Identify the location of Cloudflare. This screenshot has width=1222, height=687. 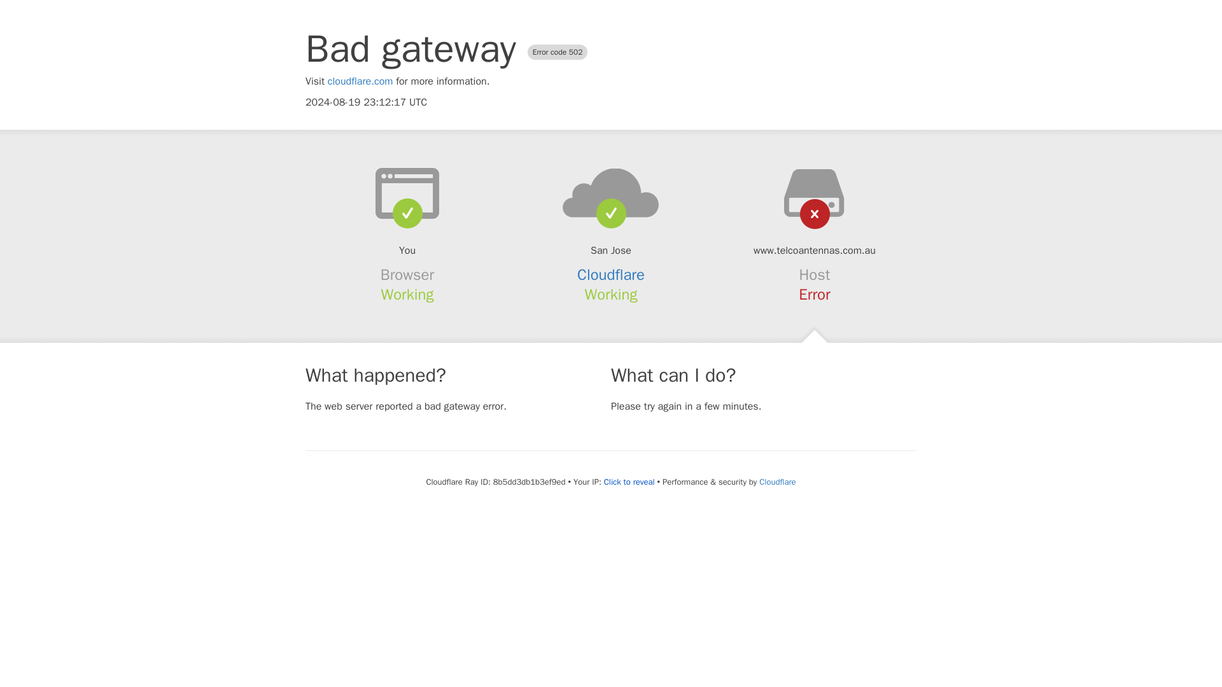
(611, 275).